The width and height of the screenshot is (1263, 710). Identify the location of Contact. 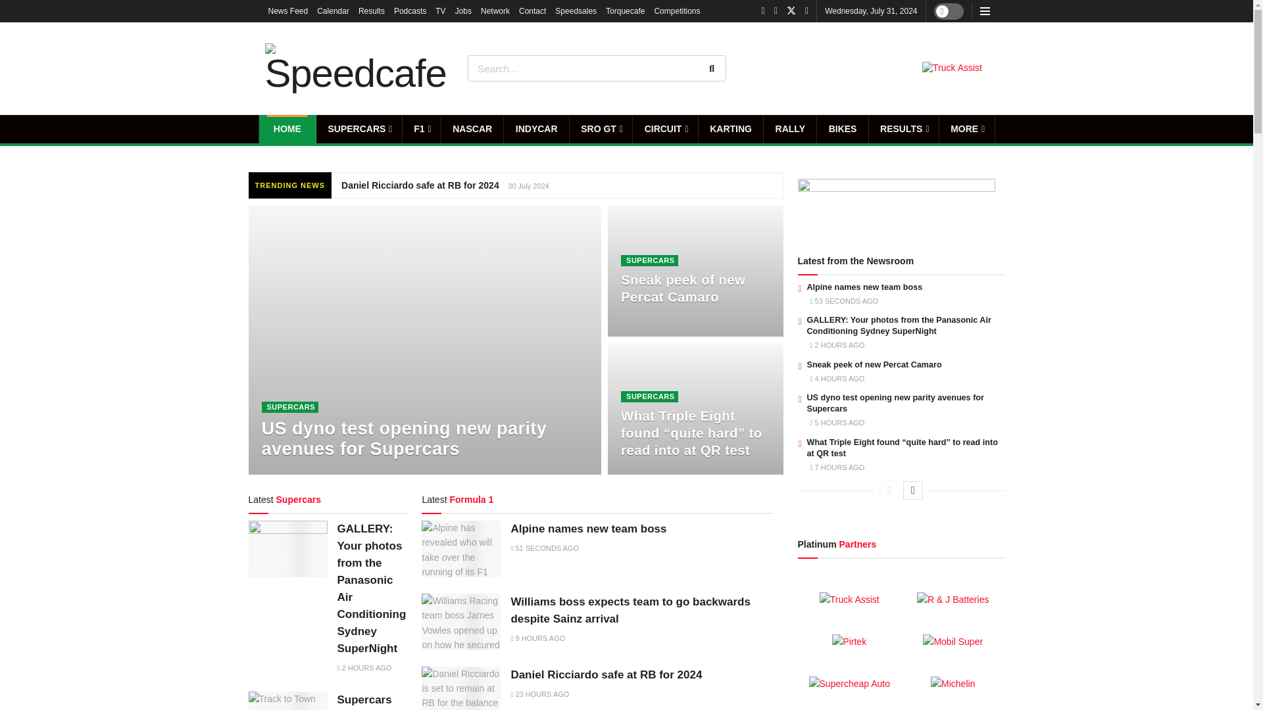
(532, 11).